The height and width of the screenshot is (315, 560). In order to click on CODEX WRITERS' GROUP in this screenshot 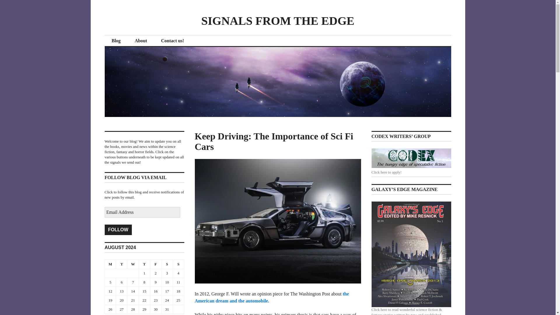, I will do `click(411, 158)`.